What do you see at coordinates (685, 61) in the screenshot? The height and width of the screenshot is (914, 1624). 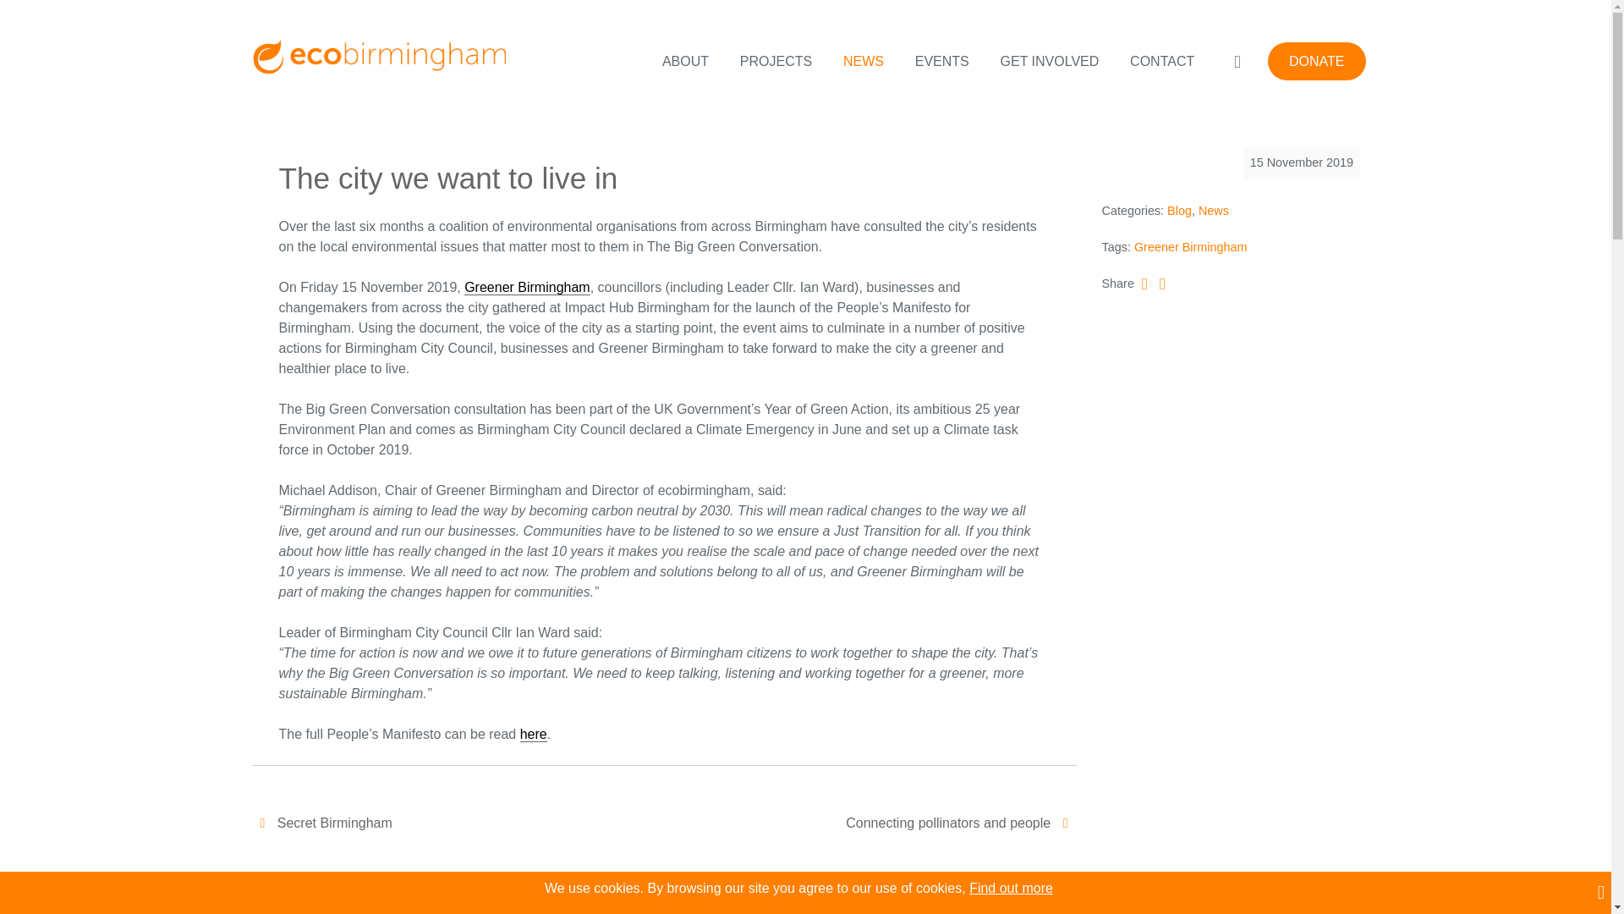 I see `ABOUT` at bounding box center [685, 61].